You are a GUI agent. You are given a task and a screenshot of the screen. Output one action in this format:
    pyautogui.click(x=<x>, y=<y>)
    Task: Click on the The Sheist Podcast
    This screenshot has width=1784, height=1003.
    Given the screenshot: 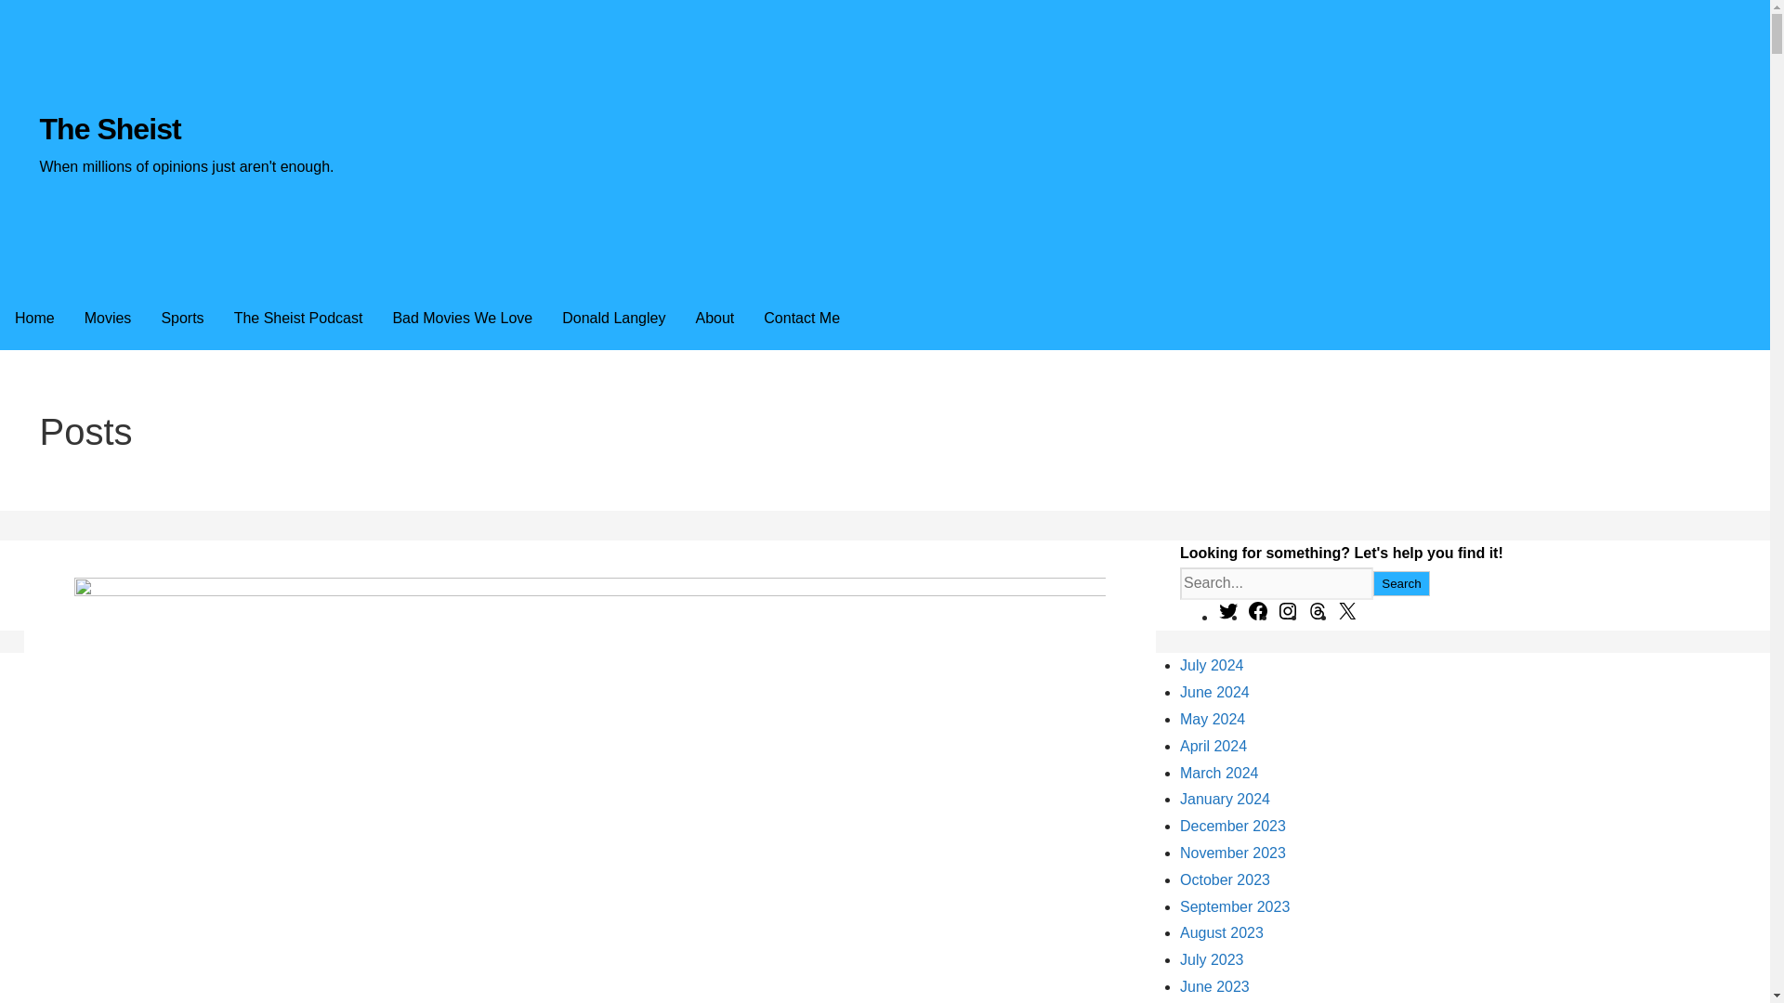 What is the action you would take?
    pyautogui.click(x=299, y=318)
    